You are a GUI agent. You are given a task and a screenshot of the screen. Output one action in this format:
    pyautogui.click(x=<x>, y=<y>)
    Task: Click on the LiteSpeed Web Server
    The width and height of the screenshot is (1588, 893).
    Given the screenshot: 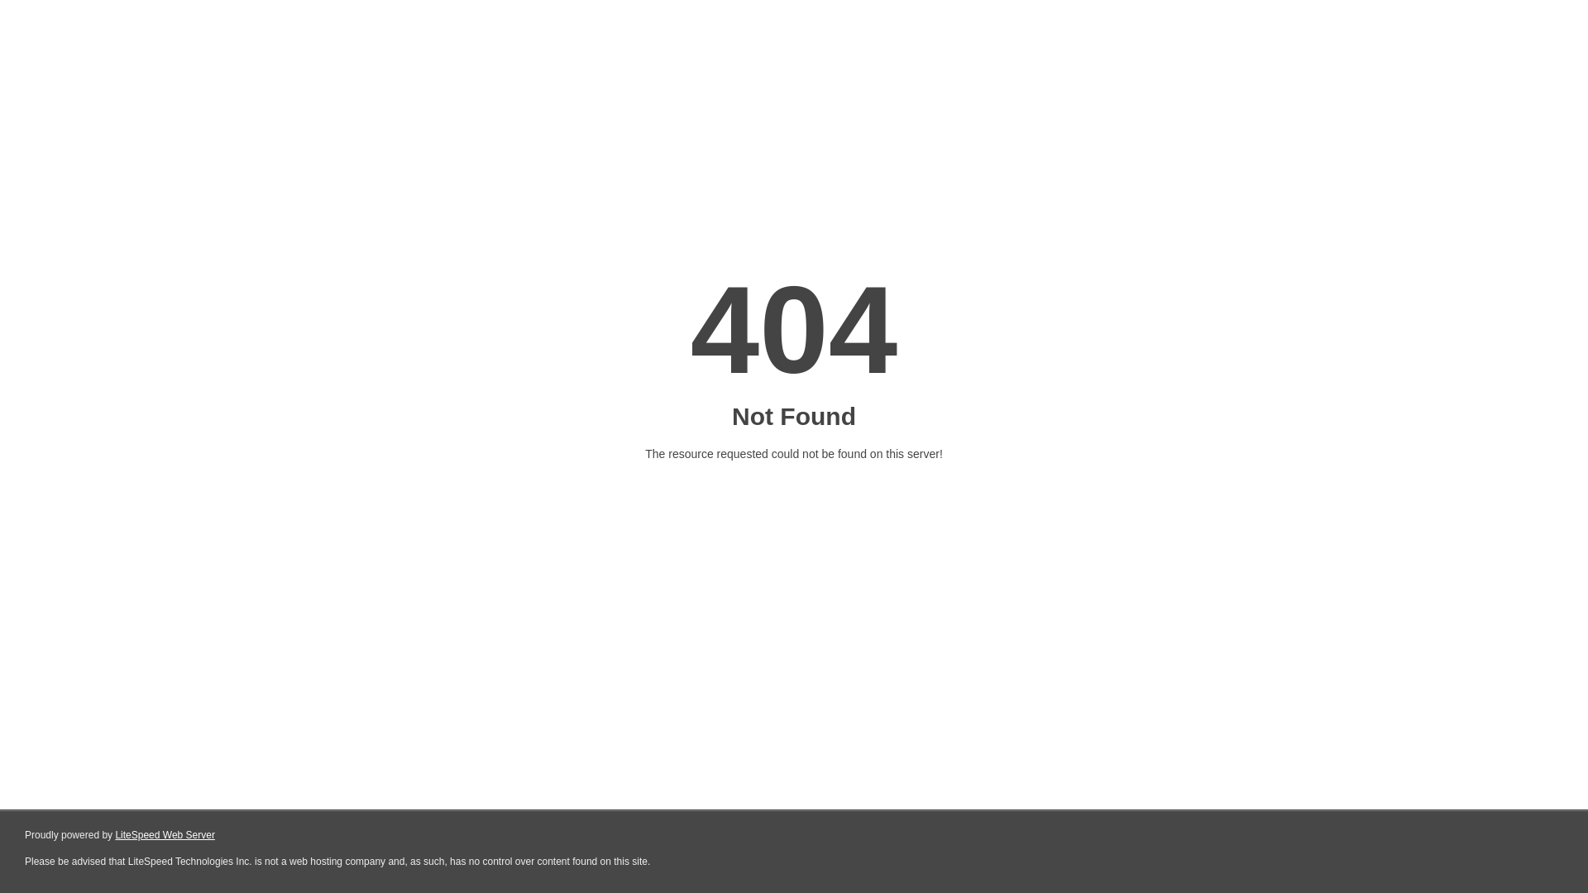 What is the action you would take?
    pyautogui.click(x=165, y=835)
    